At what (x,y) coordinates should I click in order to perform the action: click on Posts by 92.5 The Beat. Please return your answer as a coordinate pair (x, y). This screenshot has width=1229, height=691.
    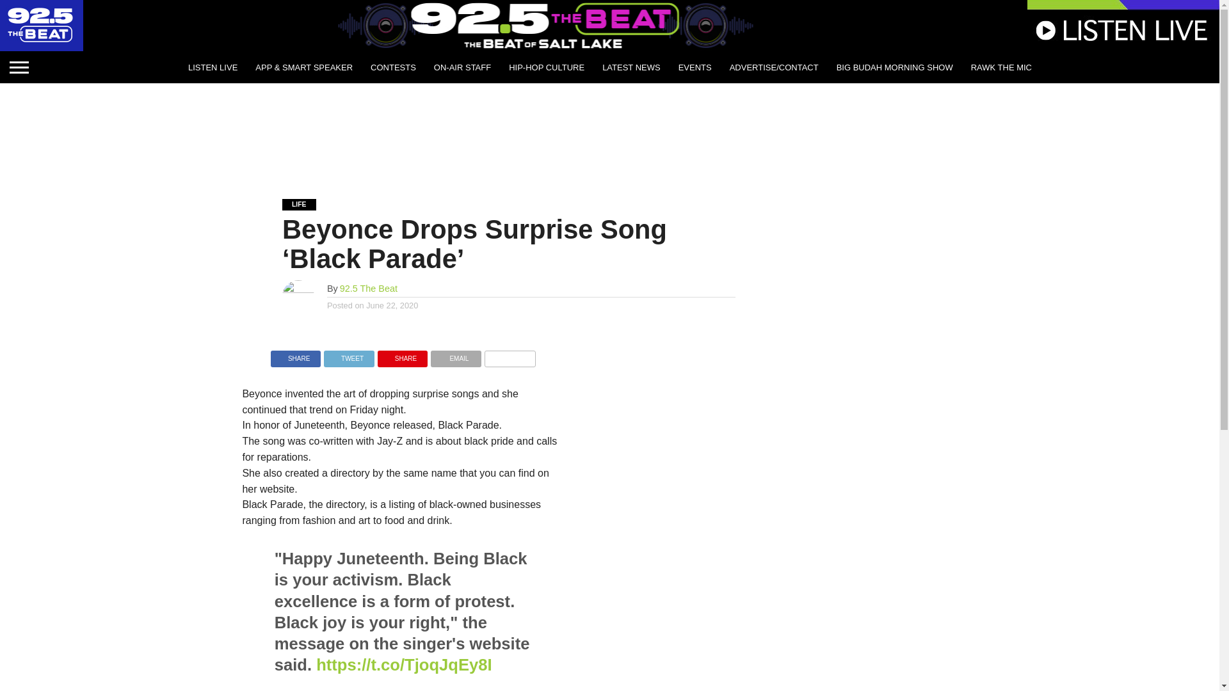
    Looking at the image, I should click on (369, 288).